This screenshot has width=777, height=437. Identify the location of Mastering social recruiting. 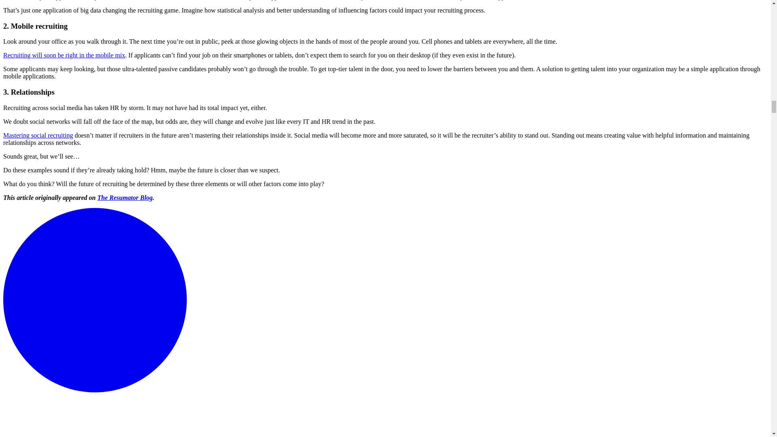
(38, 135).